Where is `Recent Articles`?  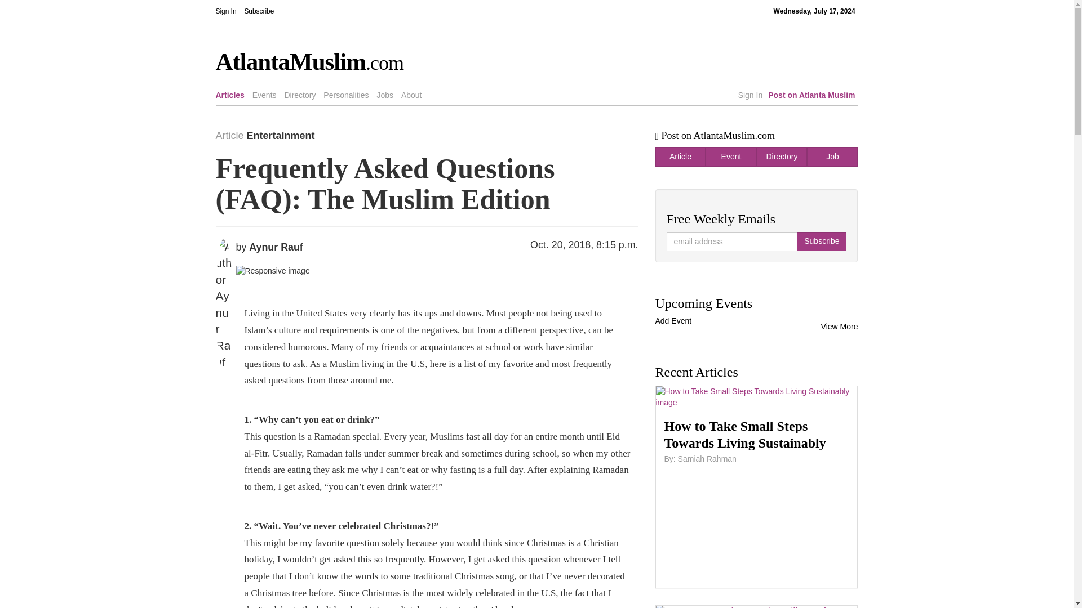 Recent Articles is located at coordinates (756, 372).